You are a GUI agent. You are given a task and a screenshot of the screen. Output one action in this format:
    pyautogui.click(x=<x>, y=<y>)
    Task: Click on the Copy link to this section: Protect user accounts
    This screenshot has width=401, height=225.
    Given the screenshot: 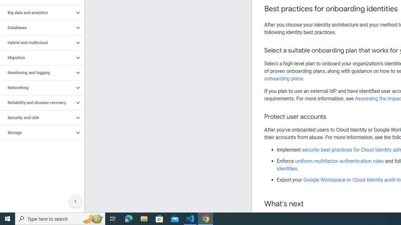 What is the action you would take?
    pyautogui.click(x=332, y=117)
    